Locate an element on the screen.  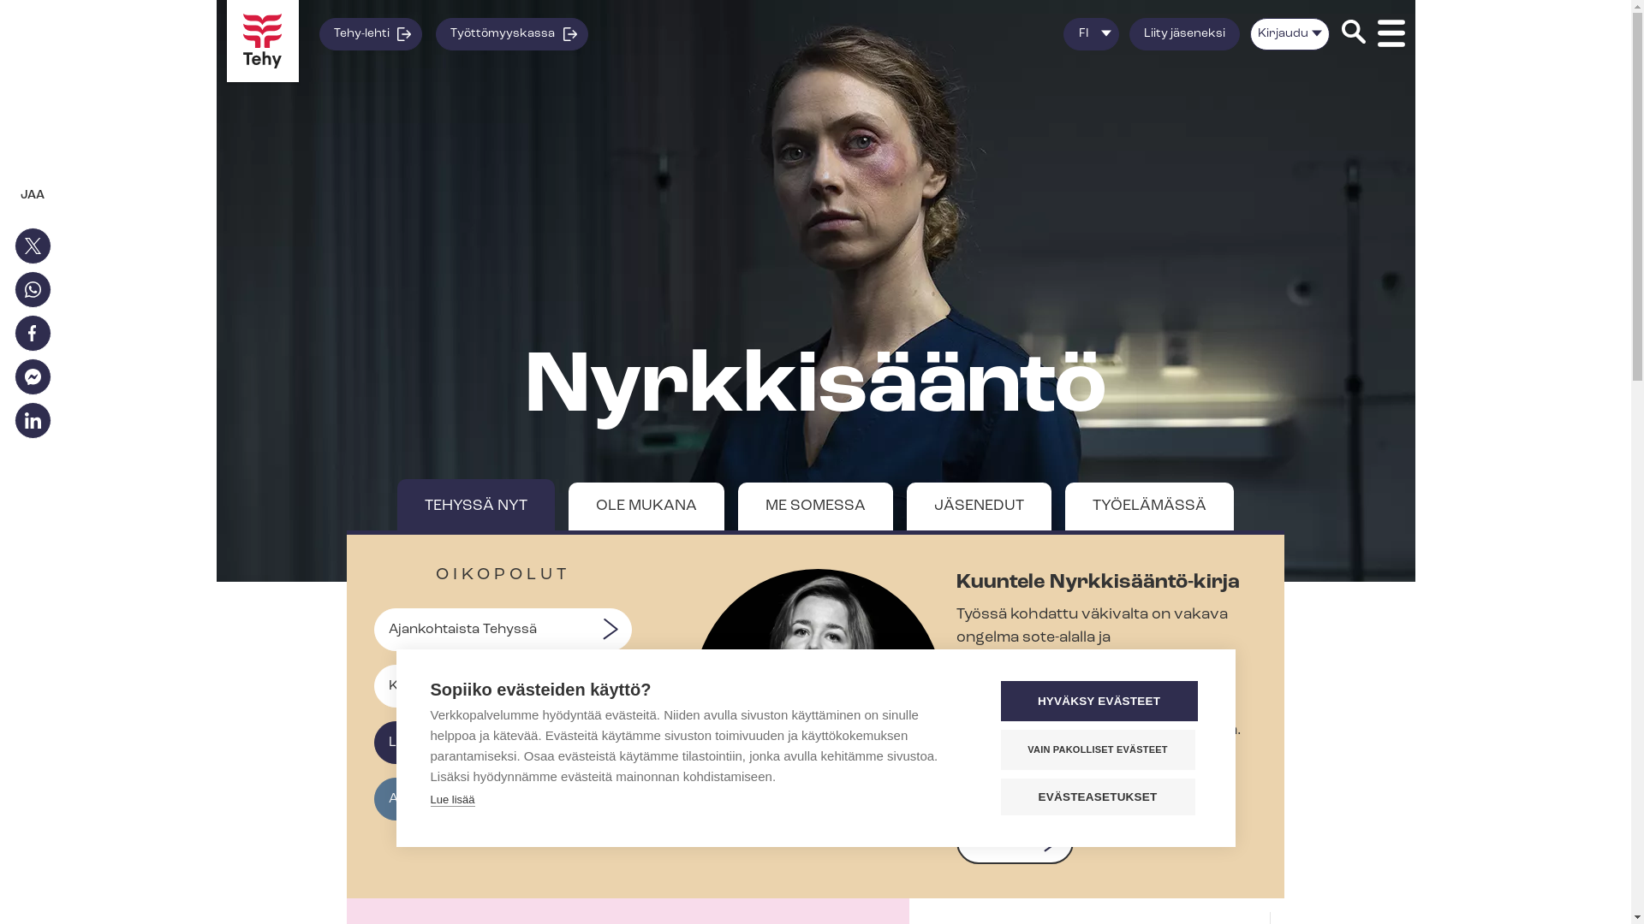
Kirjaudu is located at coordinates (1290, 34).